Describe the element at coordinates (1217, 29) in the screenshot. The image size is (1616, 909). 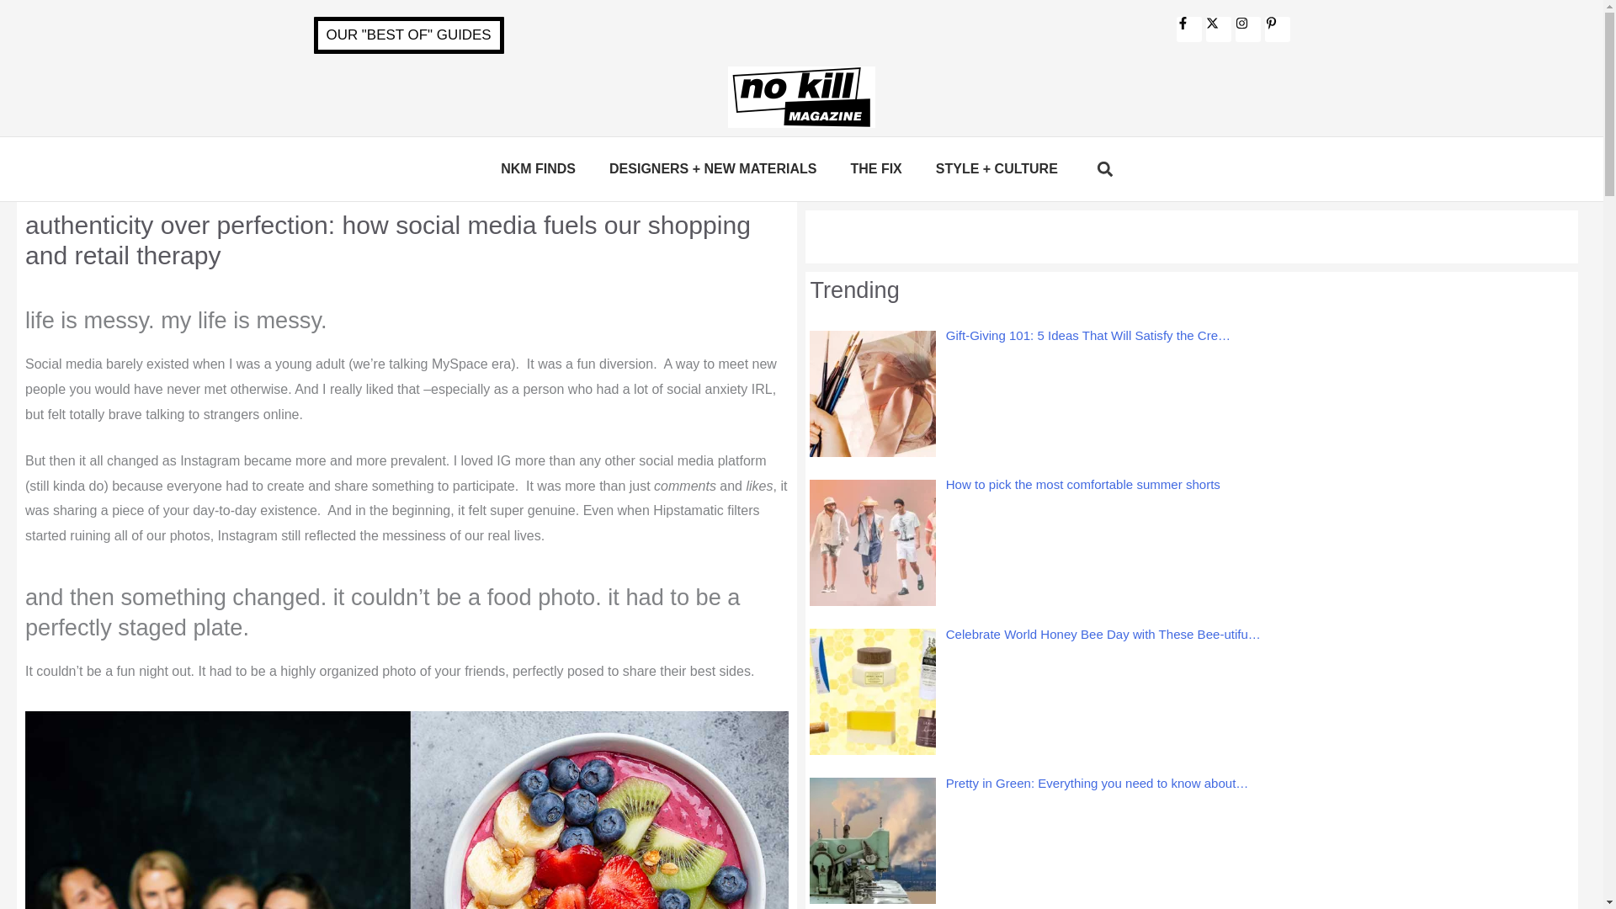
I see `X-twitter` at that location.